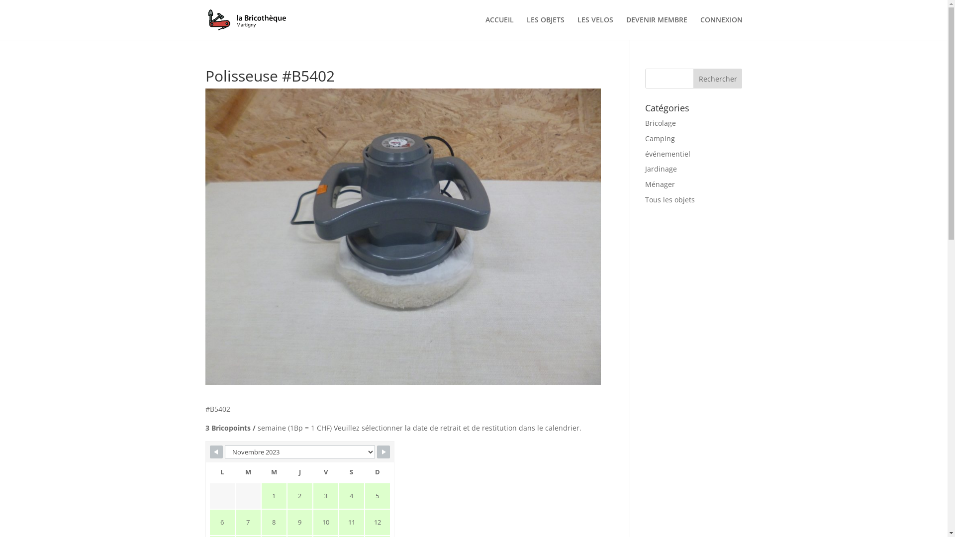 This screenshot has width=955, height=537. I want to click on Tous les objets, so click(670, 200).